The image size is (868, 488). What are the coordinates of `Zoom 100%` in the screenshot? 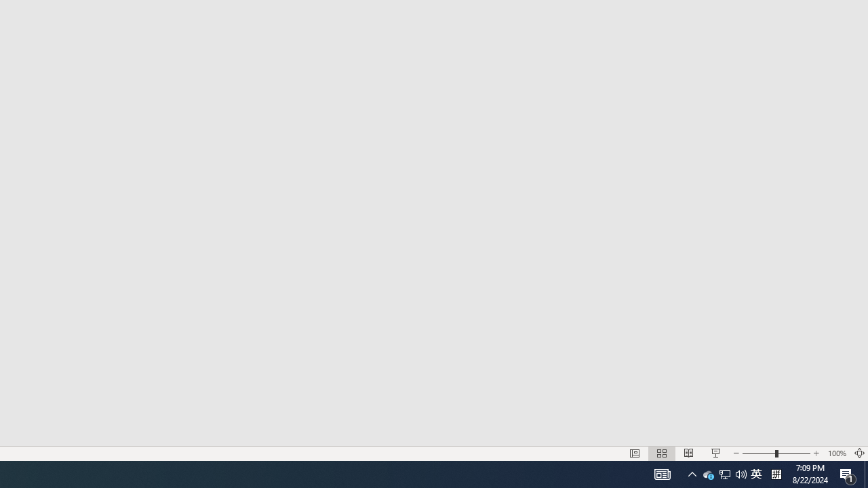 It's located at (837, 453).